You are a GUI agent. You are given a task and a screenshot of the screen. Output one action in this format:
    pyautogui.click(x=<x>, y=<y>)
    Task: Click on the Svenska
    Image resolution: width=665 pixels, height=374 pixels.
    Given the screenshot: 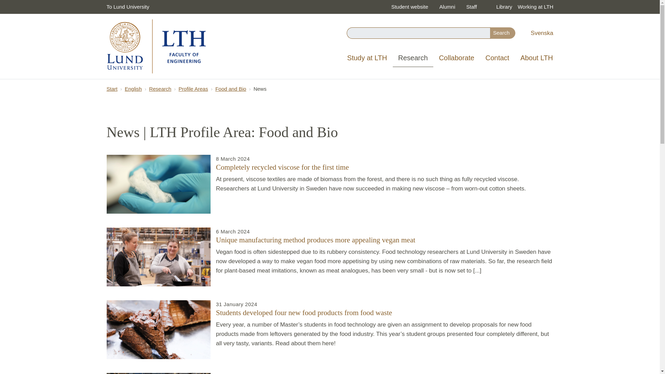 What is the action you would take?
    pyautogui.click(x=541, y=33)
    